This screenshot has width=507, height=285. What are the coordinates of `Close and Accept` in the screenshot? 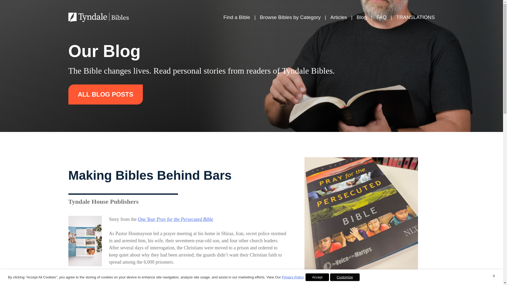 It's located at (494, 276).